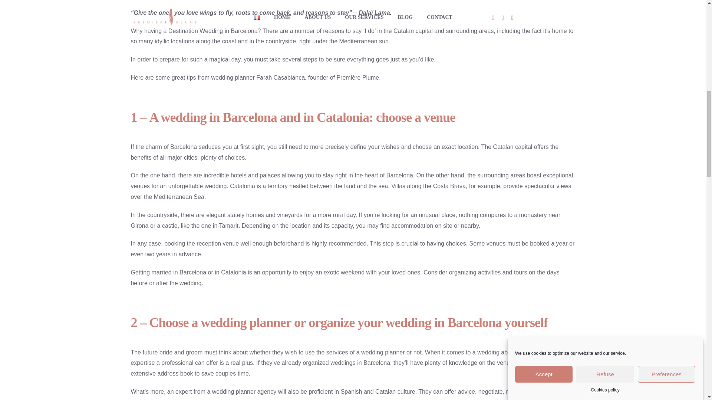 The image size is (712, 400). What do you see at coordinates (667, 100) in the screenshot?
I see `Preferences` at bounding box center [667, 100].